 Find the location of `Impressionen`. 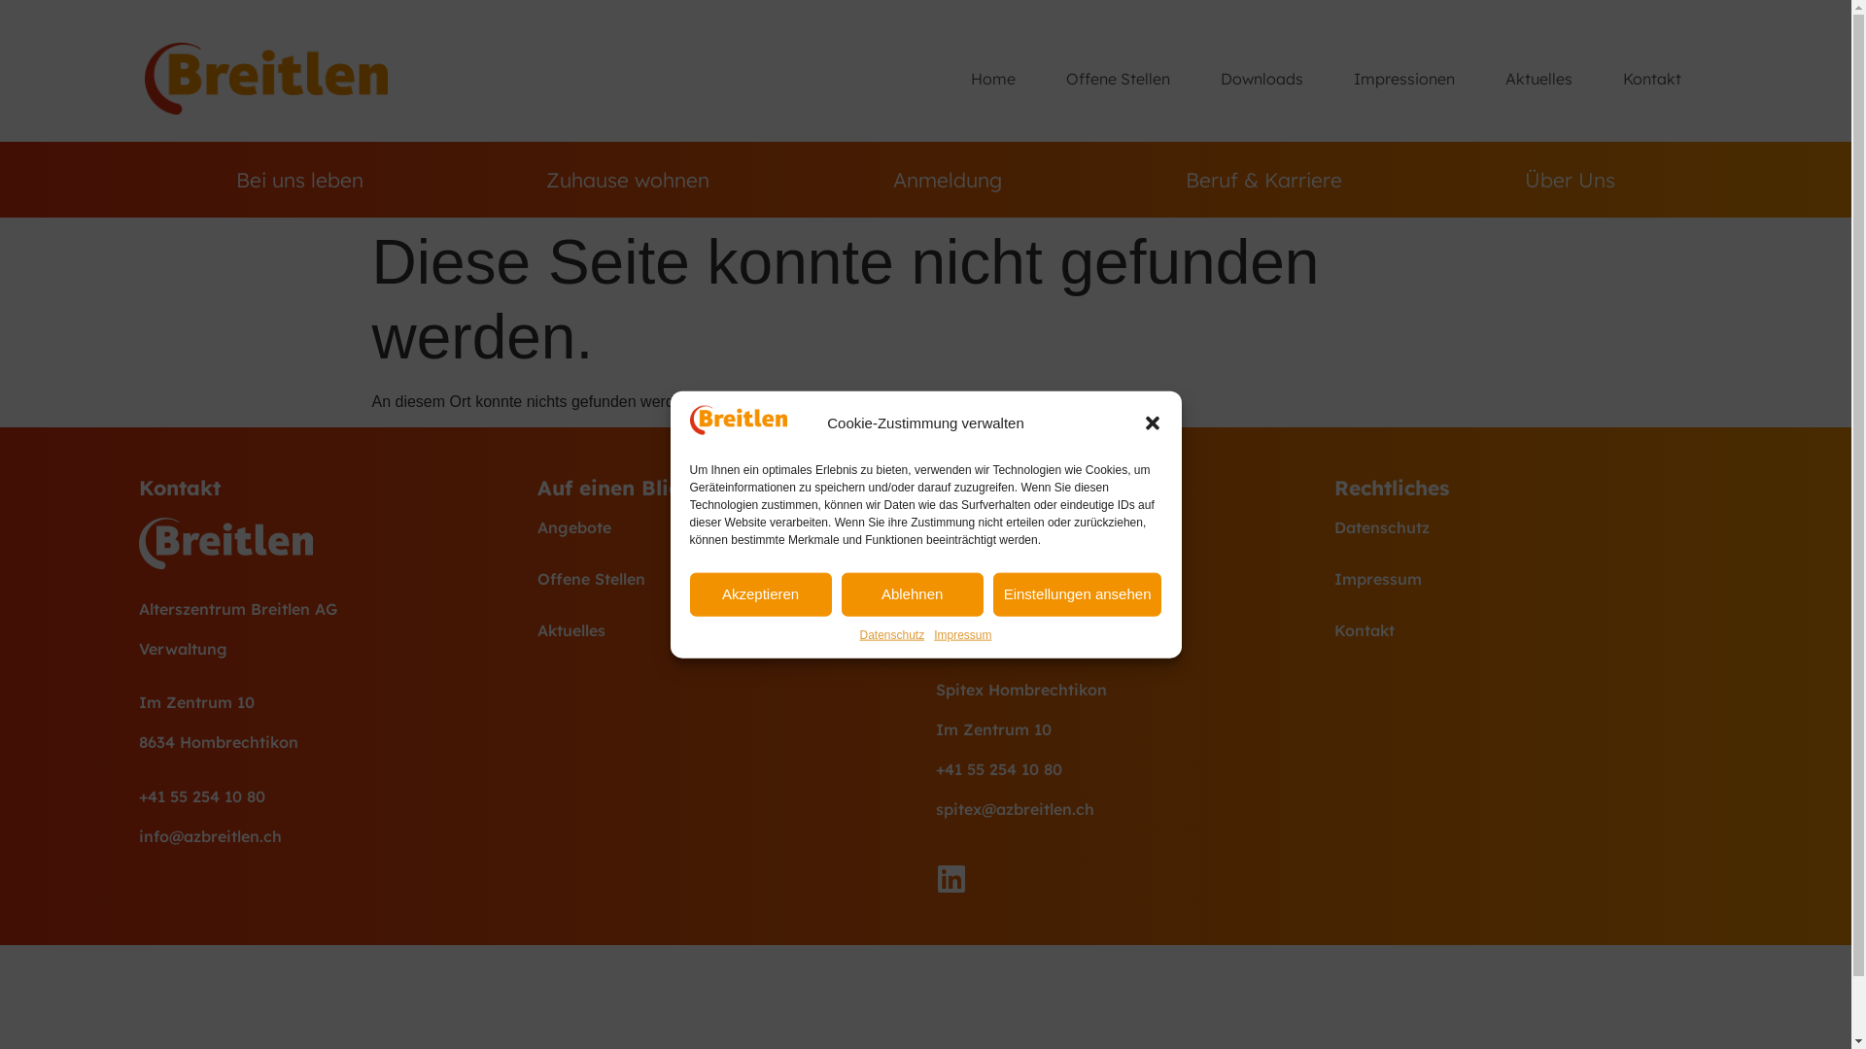

Impressionen is located at coordinates (1404, 79).